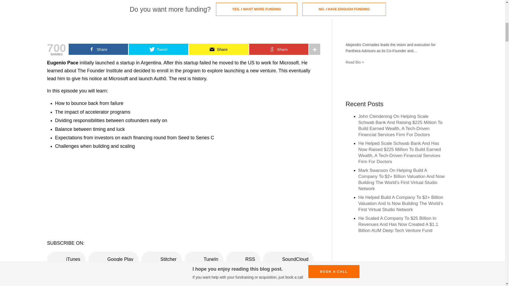 The image size is (509, 286). I want to click on Share, so click(98, 49).